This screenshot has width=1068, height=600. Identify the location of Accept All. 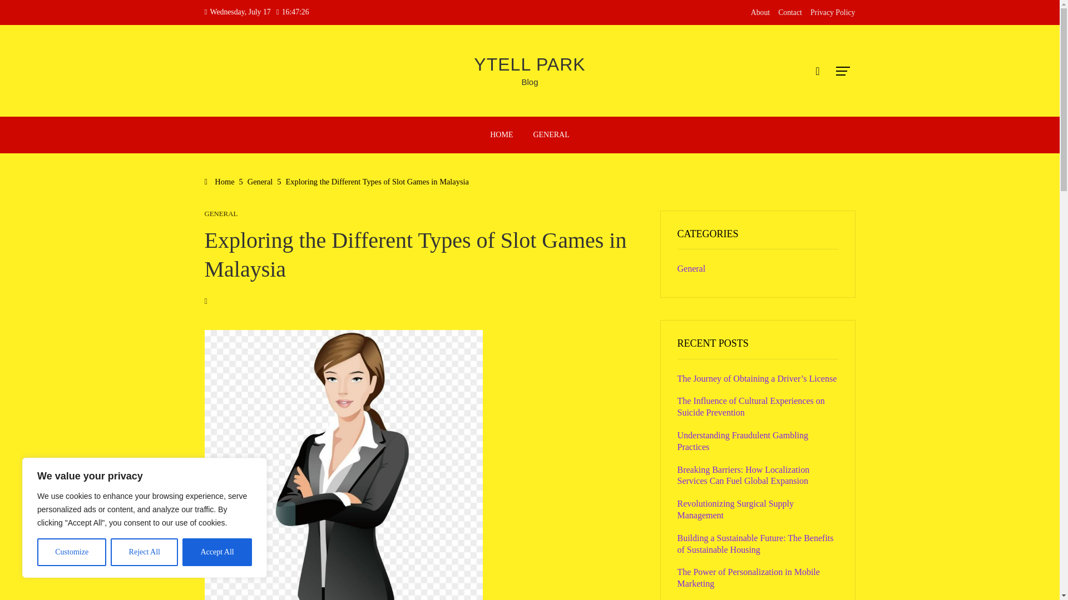
(217, 552).